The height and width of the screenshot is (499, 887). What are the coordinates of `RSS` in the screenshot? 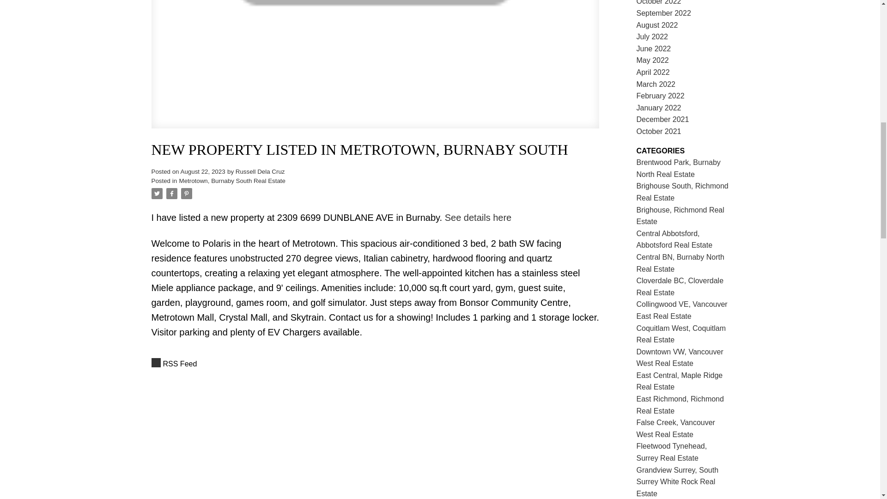 It's located at (375, 364).